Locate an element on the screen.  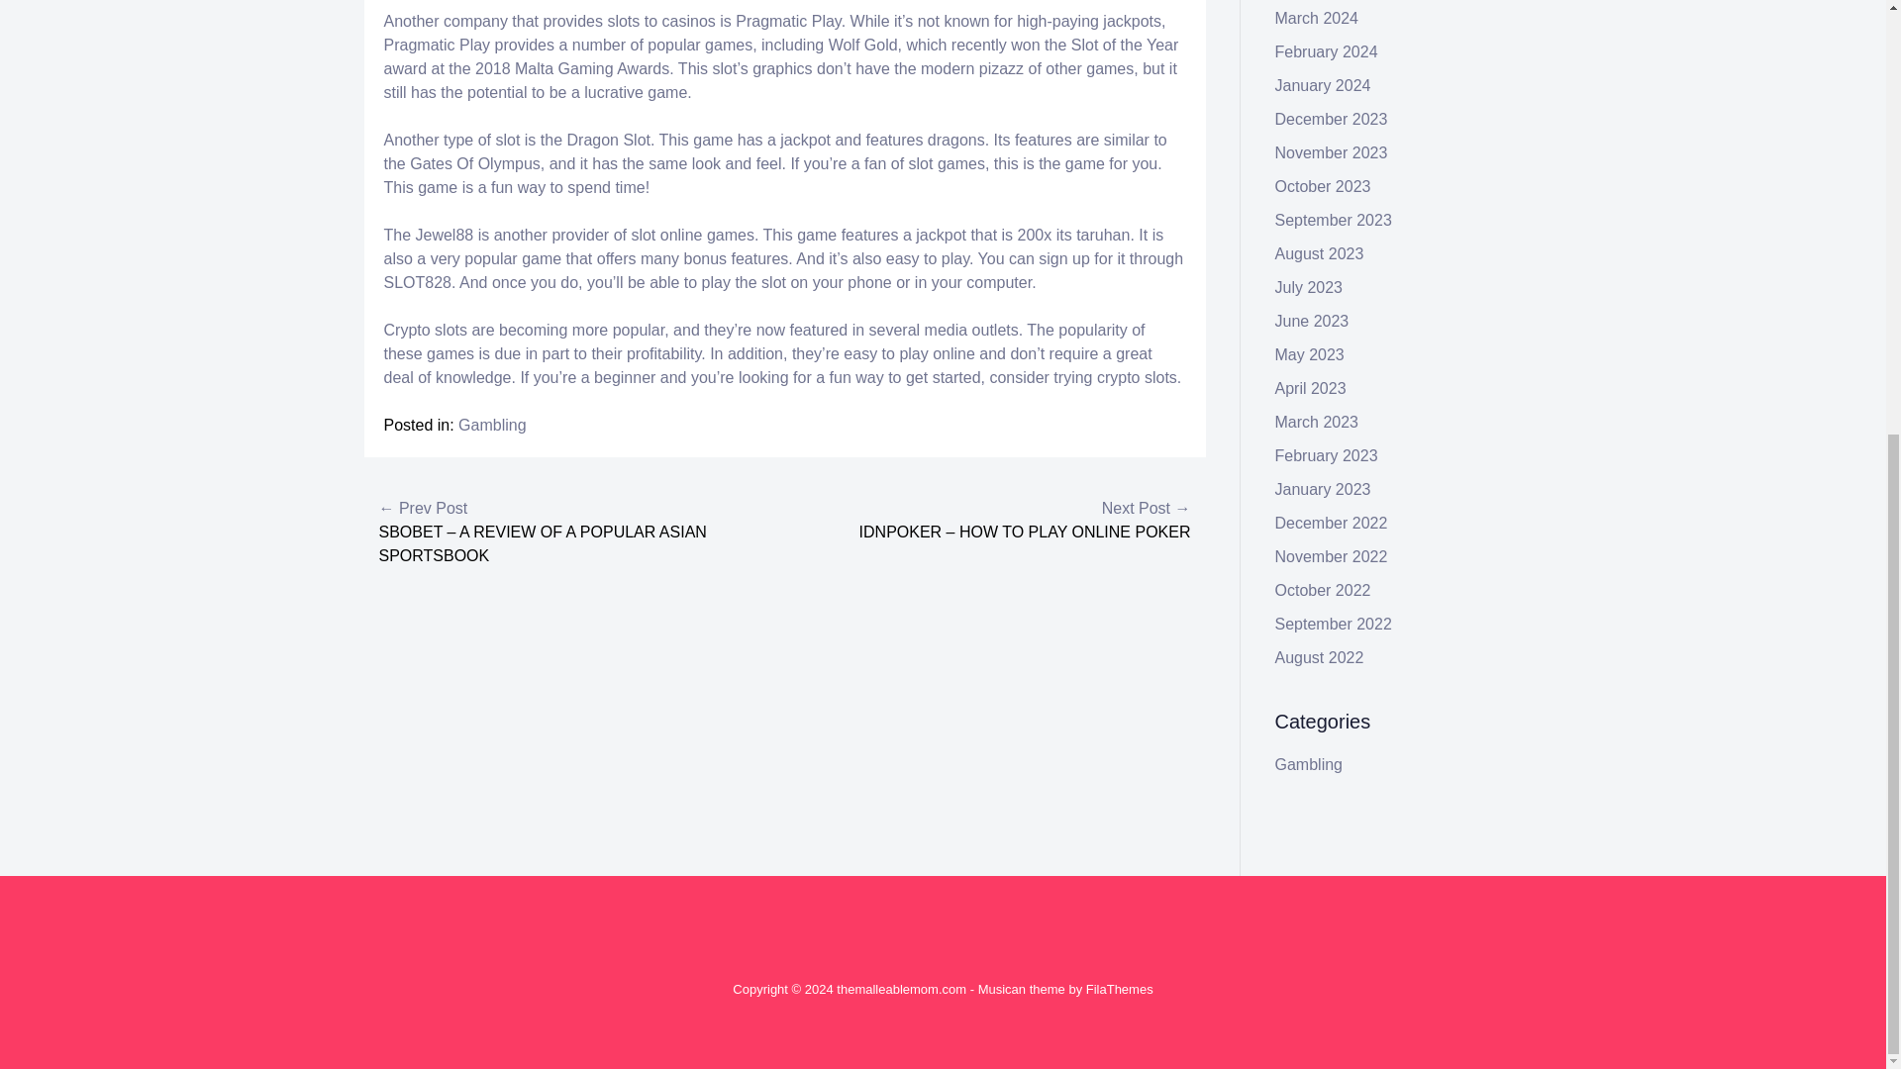
January 2024 is located at coordinates (1323, 85).